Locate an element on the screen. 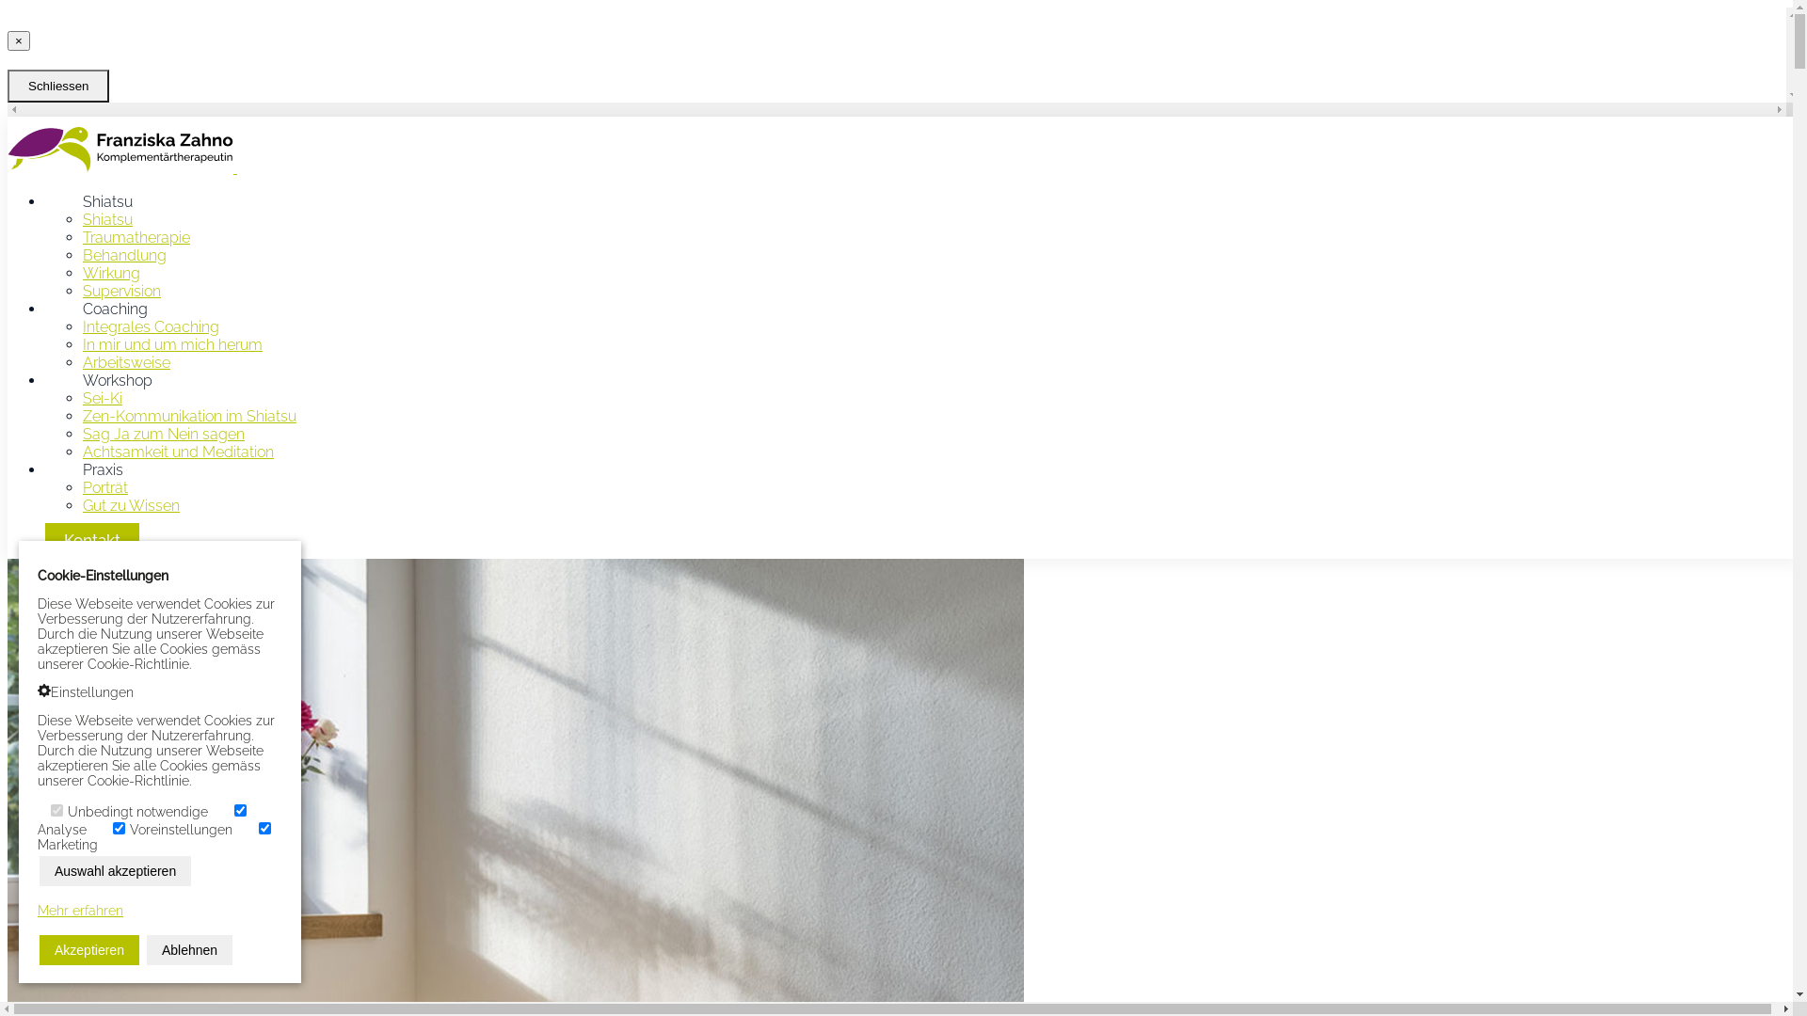 This screenshot has height=1016, width=1807. Akzeptieren is located at coordinates (89, 950).